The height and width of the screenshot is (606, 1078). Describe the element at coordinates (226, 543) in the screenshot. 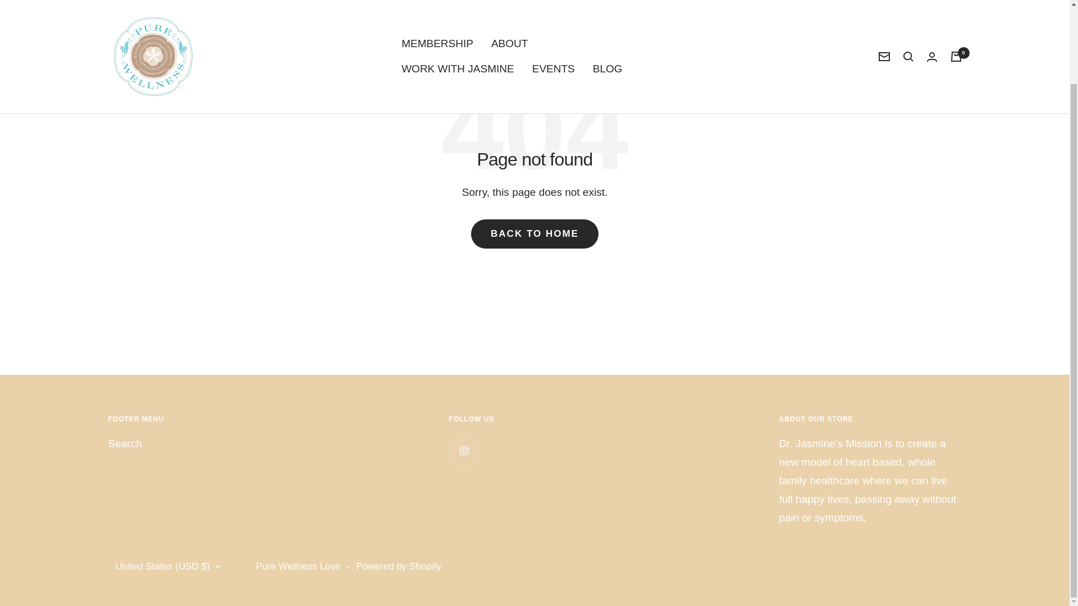

I see `AU` at that location.